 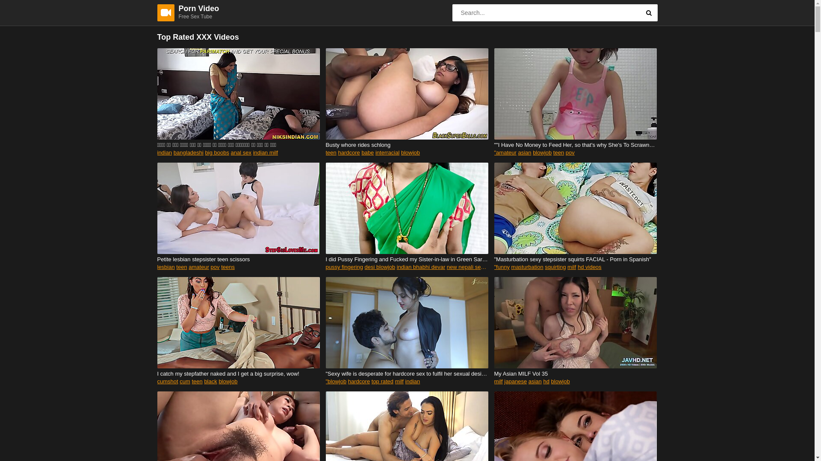 I want to click on Busty whore rides schlong, so click(x=407, y=145).